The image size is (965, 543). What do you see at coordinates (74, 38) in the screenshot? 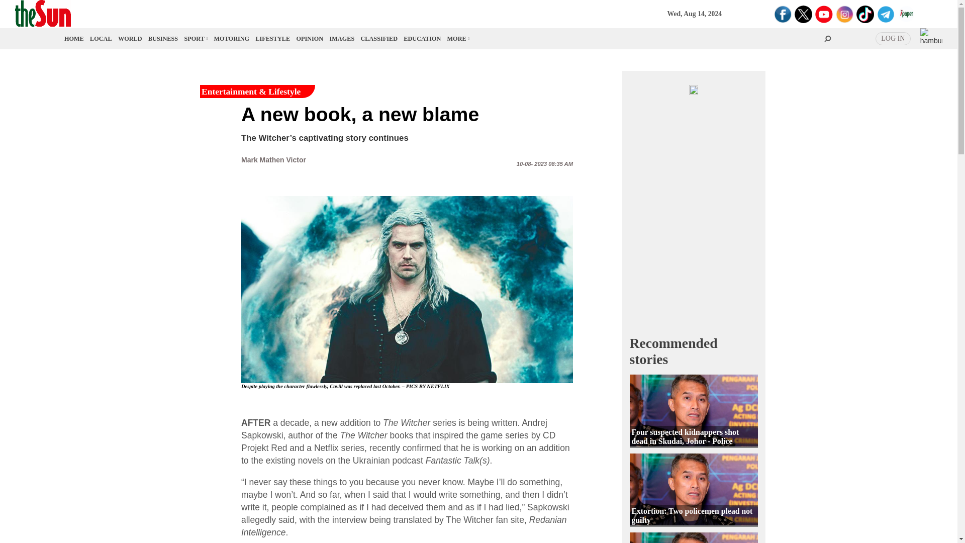
I see `Home` at bounding box center [74, 38].